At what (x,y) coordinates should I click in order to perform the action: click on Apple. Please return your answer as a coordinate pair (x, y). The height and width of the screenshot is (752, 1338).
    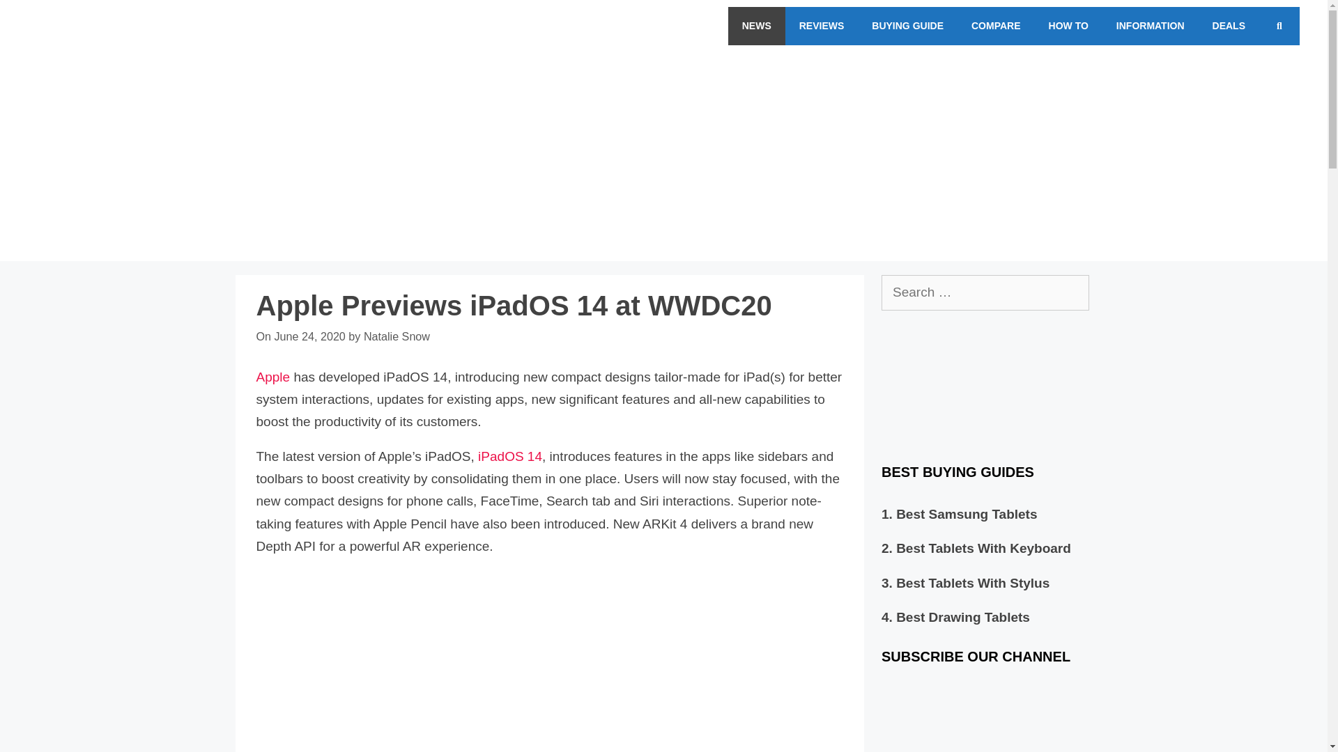
    Looking at the image, I should click on (273, 377).